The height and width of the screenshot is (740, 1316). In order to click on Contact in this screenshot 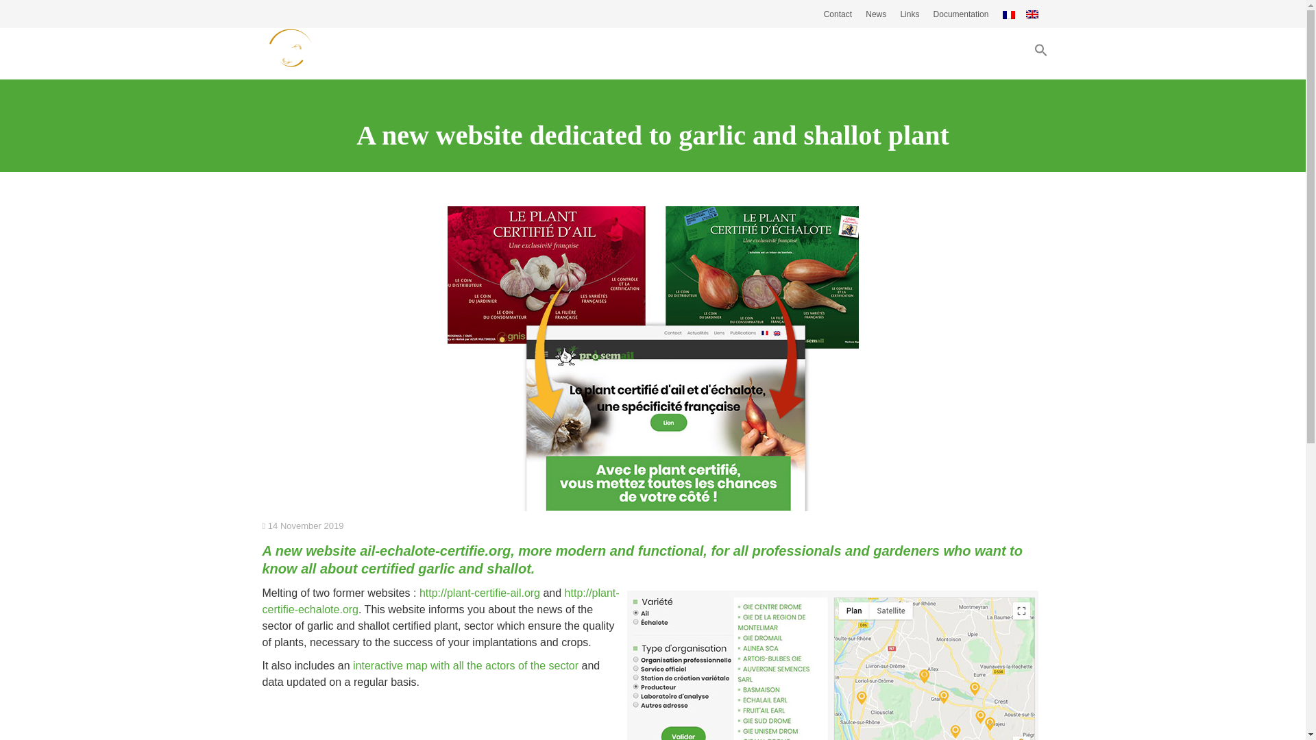, I will do `click(838, 14)`.